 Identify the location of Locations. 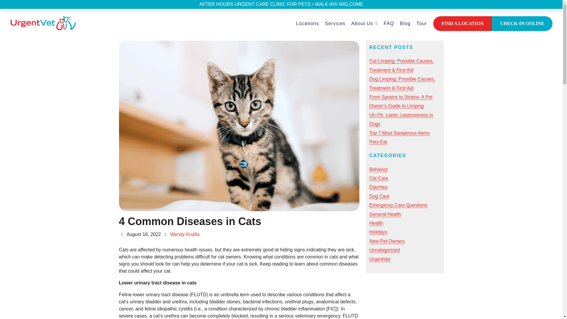
(307, 24).